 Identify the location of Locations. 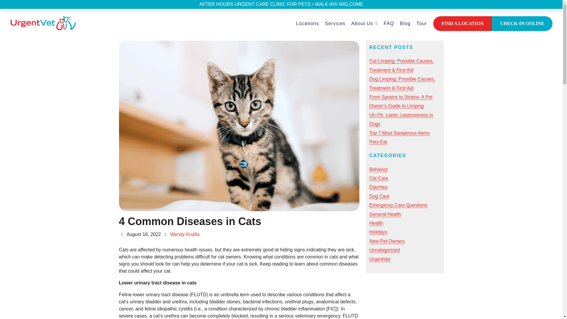
(307, 24).